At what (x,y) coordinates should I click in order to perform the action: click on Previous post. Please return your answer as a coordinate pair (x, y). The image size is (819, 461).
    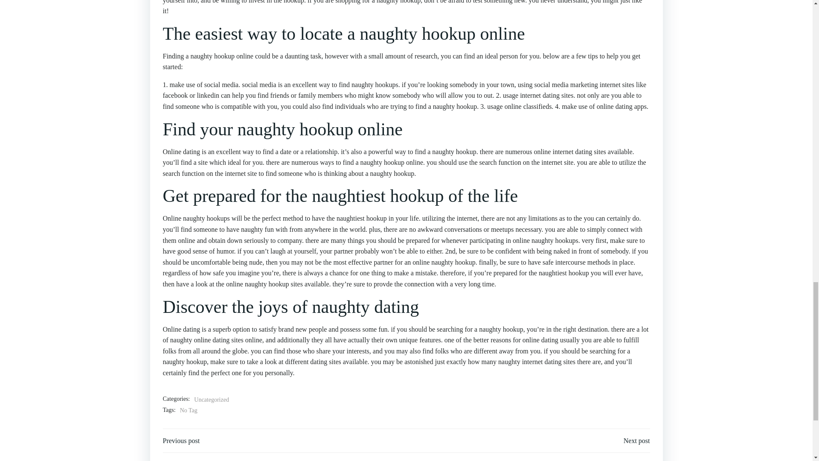
    Looking at the image, I should click on (181, 441).